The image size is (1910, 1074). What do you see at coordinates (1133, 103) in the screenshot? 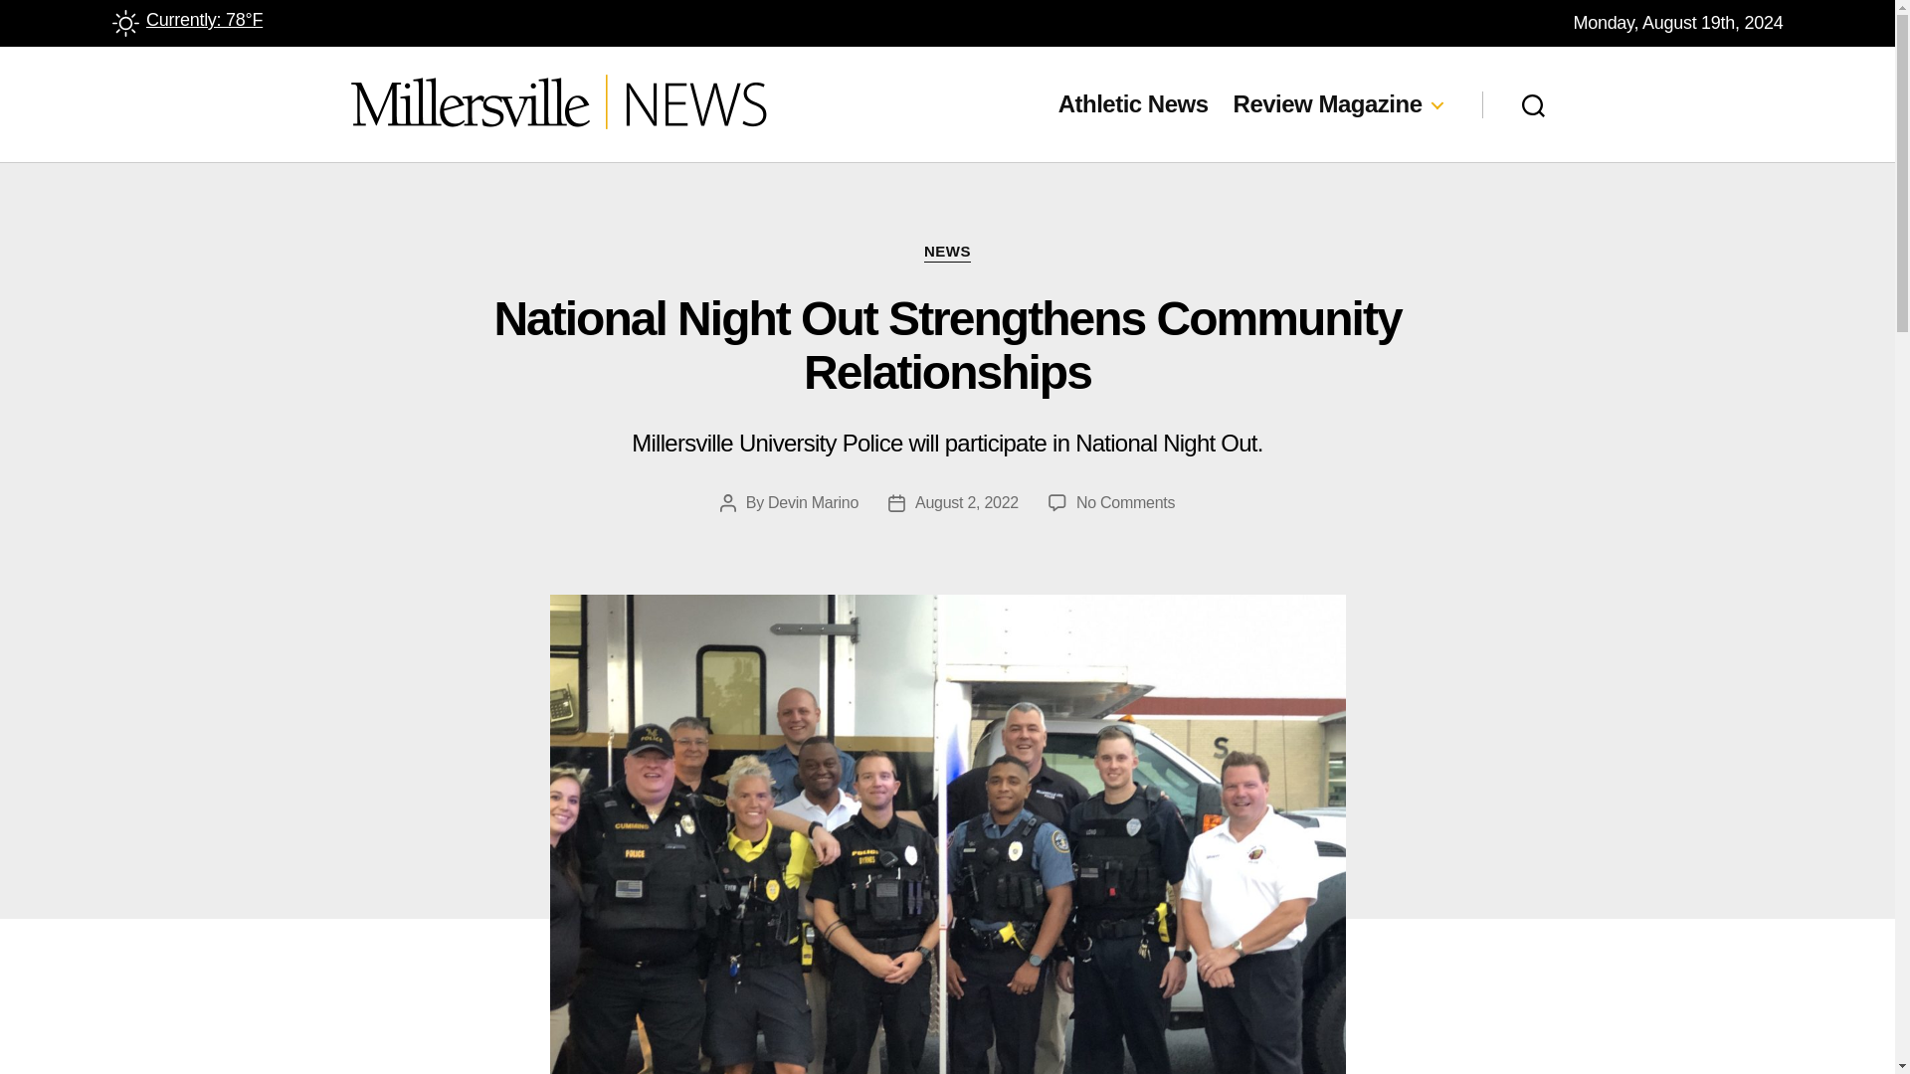
I see `Athletic News` at bounding box center [1133, 103].